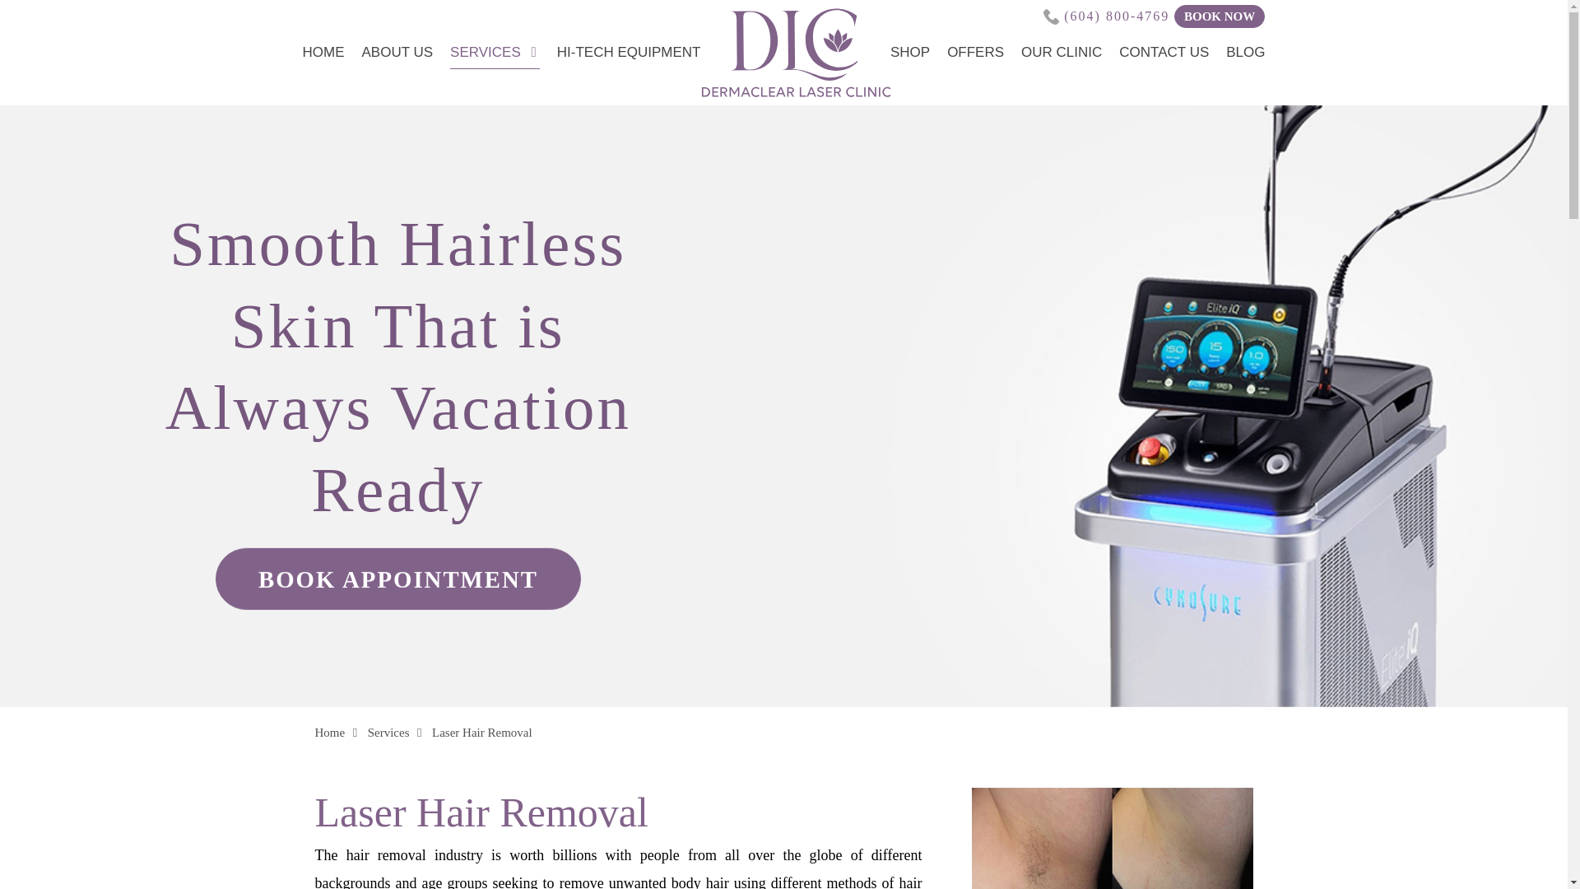 Image resolution: width=1580 pixels, height=889 pixels. I want to click on HOME, so click(323, 53).